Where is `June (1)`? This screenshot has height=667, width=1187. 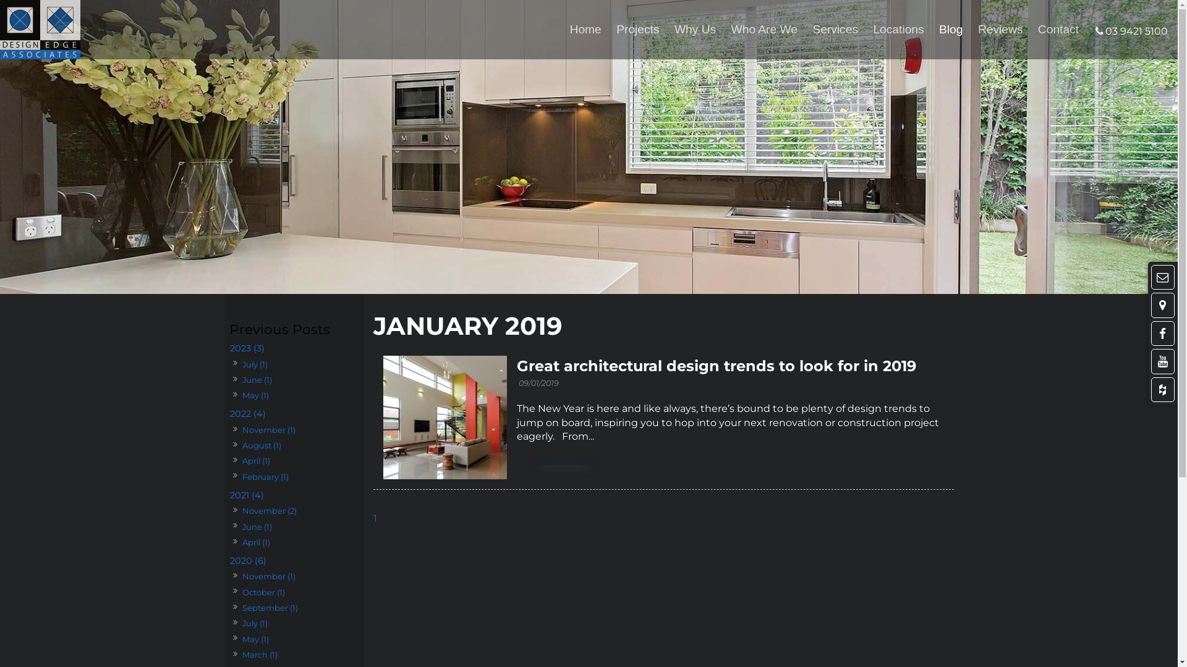
June (1) is located at coordinates (257, 380).